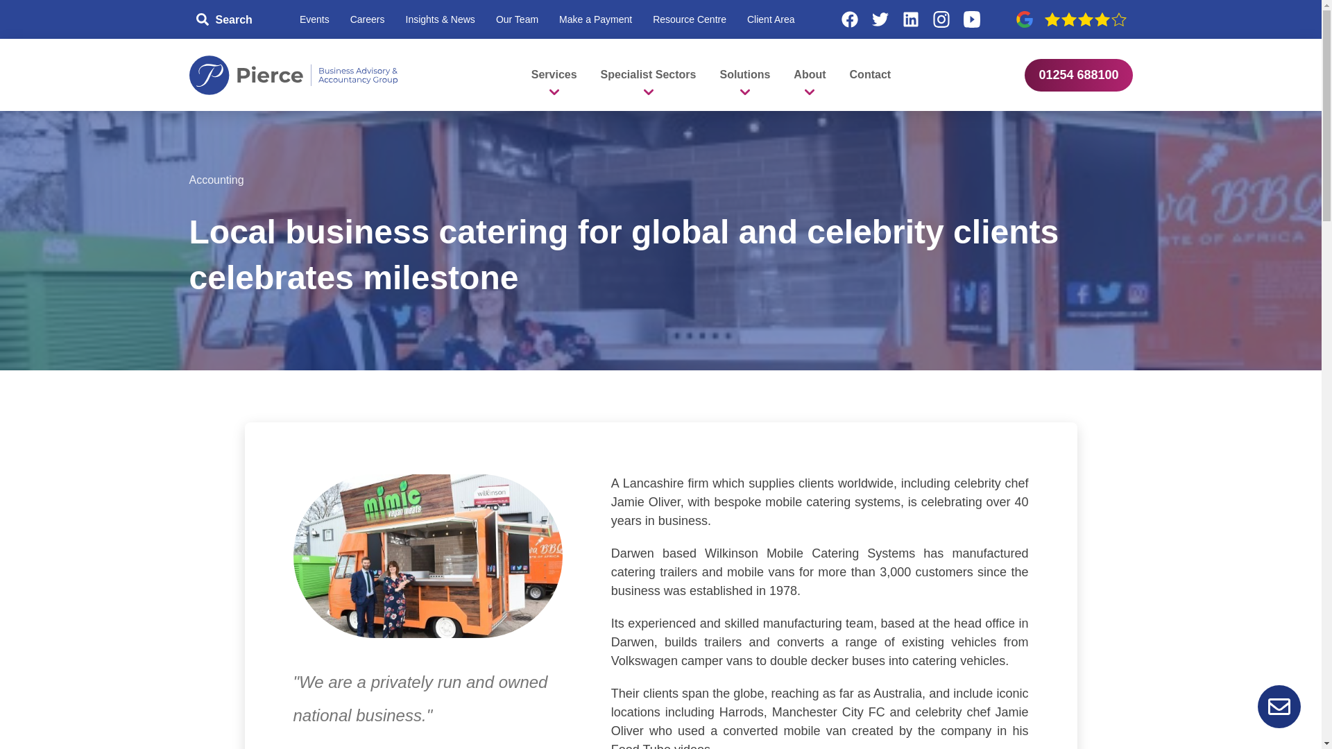 This screenshot has width=1332, height=749. I want to click on Pierce on Twitter, so click(880, 19).